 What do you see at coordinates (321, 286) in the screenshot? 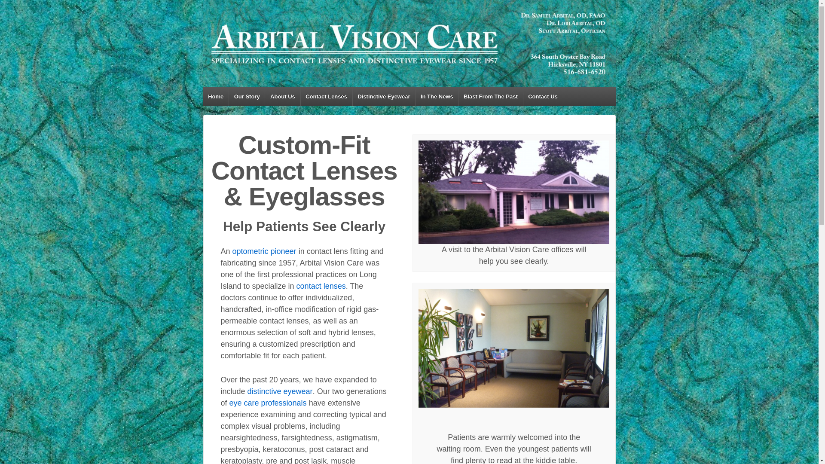
I see `contact lenses` at bounding box center [321, 286].